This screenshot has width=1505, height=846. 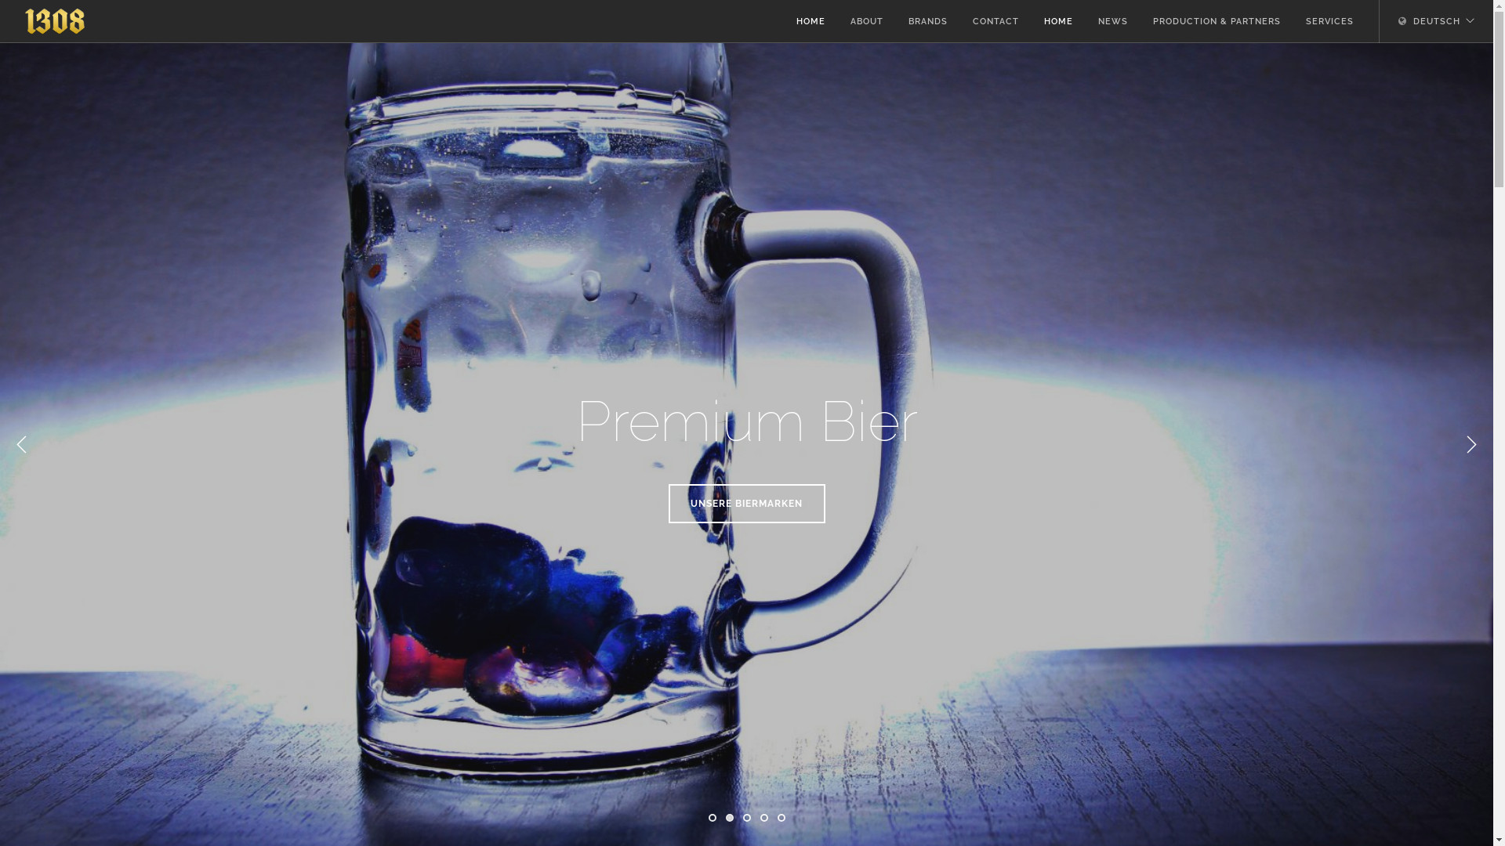 What do you see at coordinates (811, 22) in the screenshot?
I see `HOME` at bounding box center [811, 22].